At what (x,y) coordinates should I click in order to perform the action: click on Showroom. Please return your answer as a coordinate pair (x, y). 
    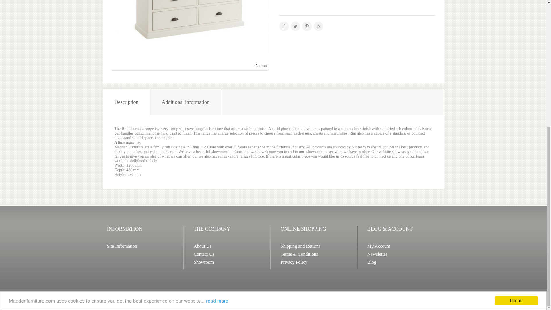
    Looking at the image, I should click on (204, 262).